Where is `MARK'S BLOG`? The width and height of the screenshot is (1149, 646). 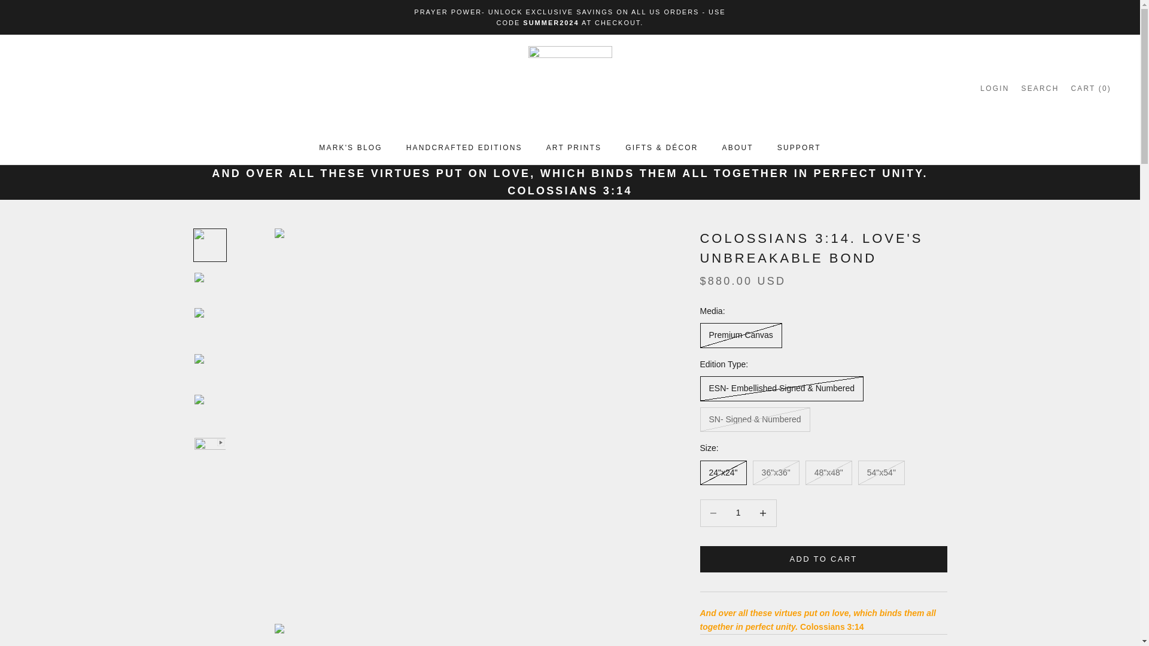 MARK'S BLOG is located at coordinates (738, 513).